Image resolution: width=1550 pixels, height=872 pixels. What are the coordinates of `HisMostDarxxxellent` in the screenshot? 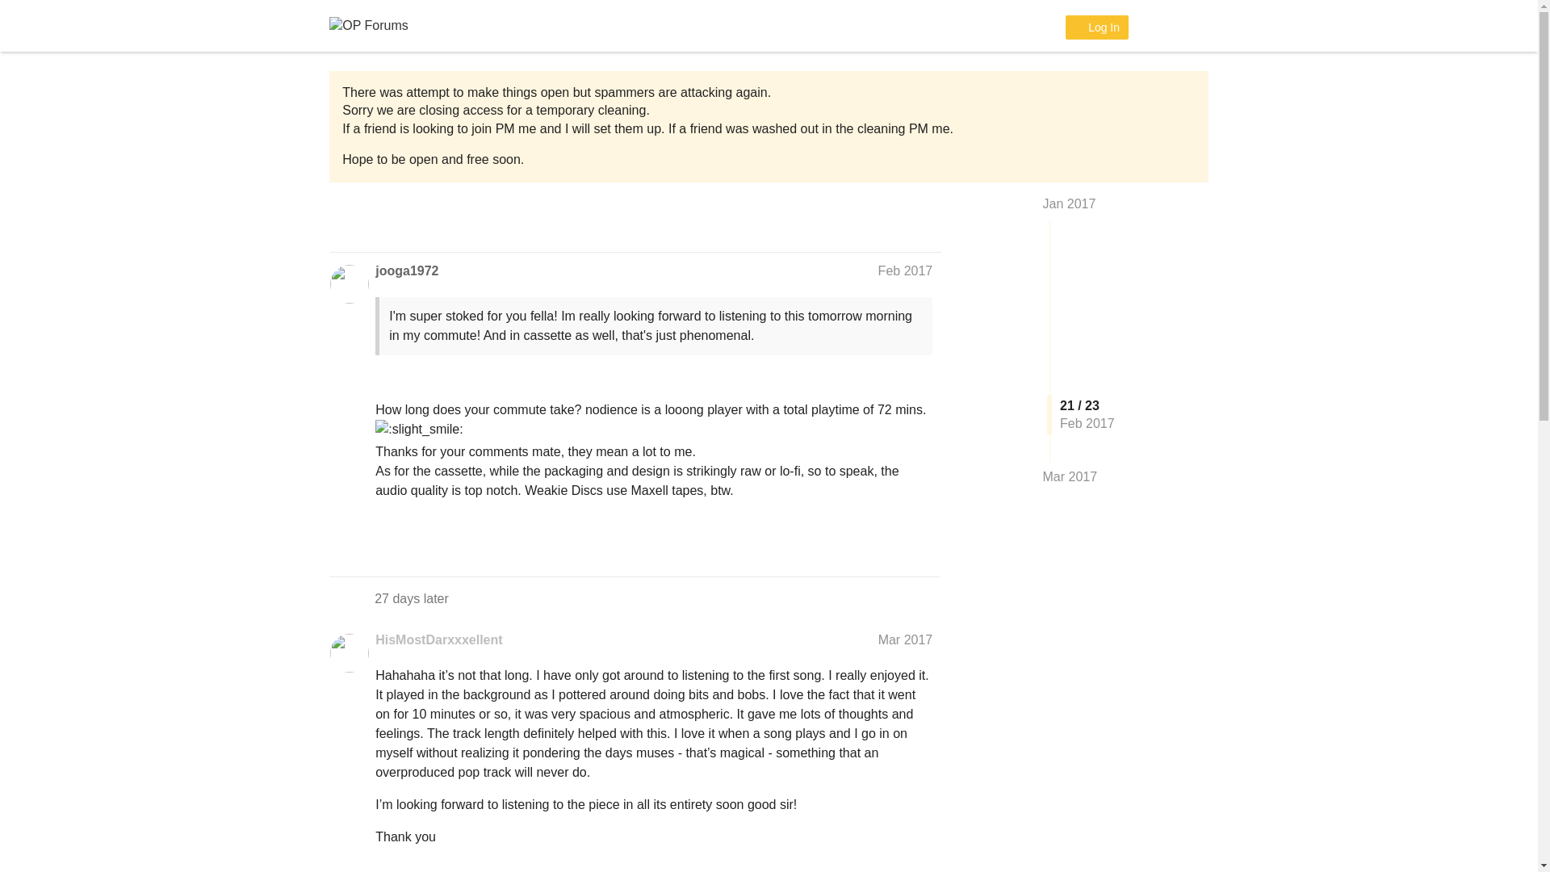 It's located at (438, 639).